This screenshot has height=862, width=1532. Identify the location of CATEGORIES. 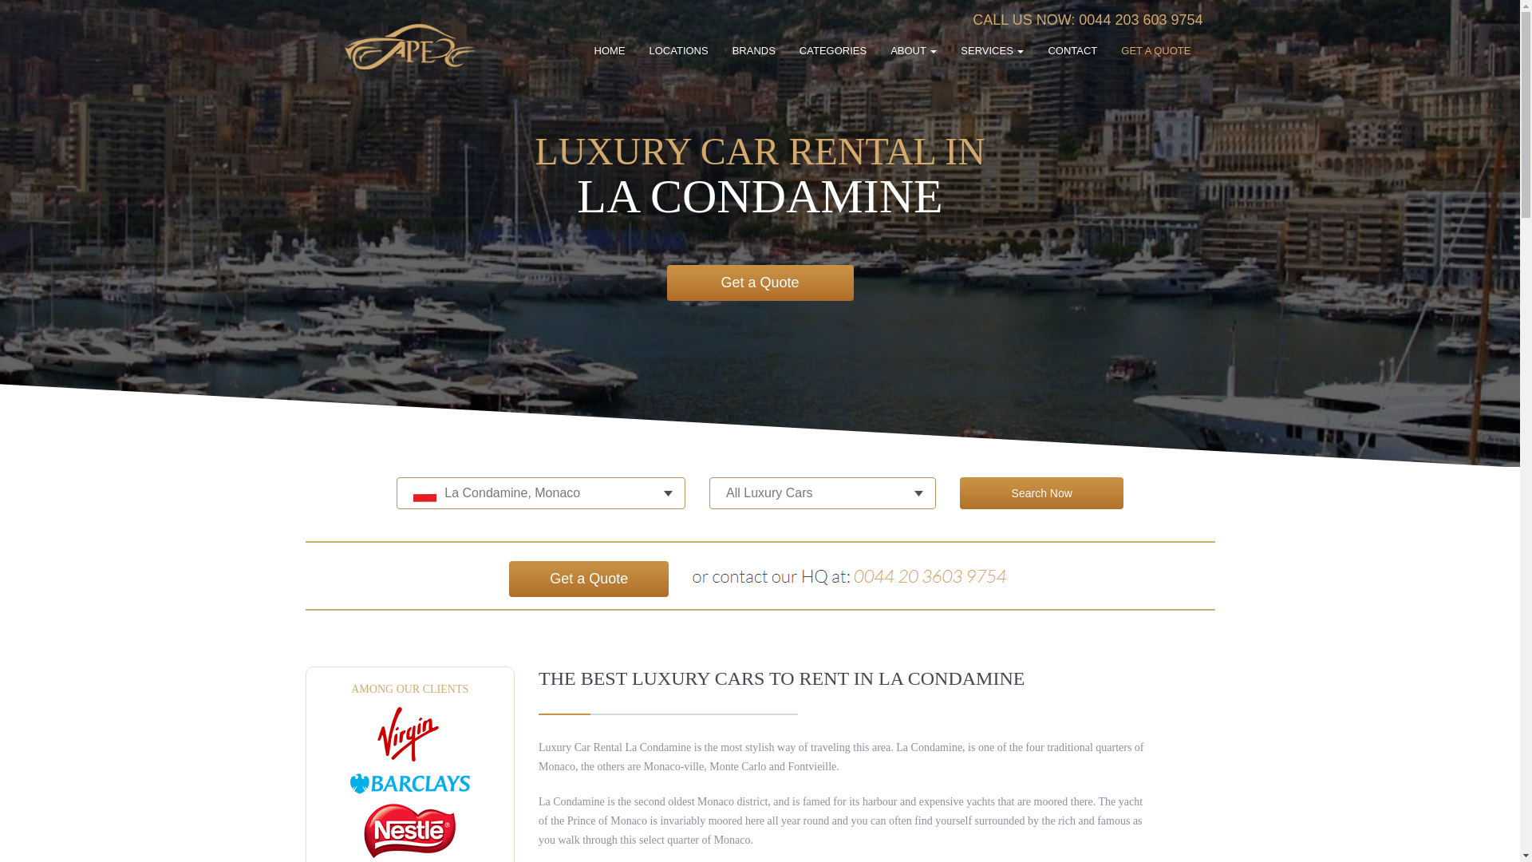
(833, 51).